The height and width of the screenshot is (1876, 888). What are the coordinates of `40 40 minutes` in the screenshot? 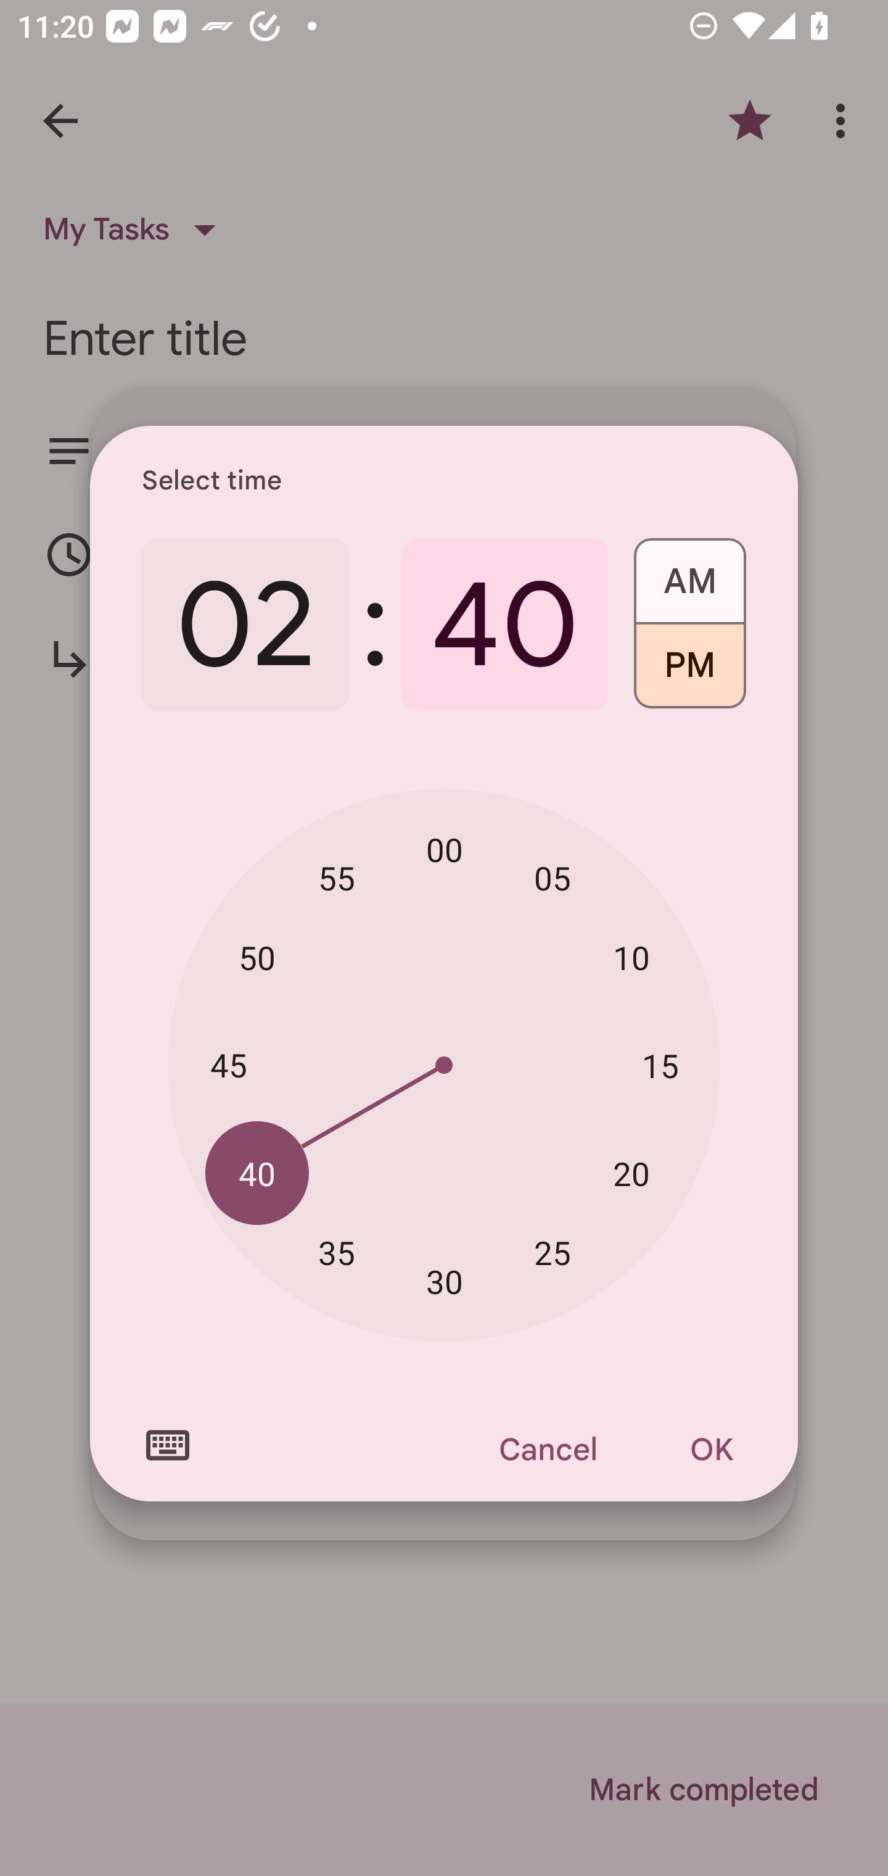 It's located at (257, 1173).